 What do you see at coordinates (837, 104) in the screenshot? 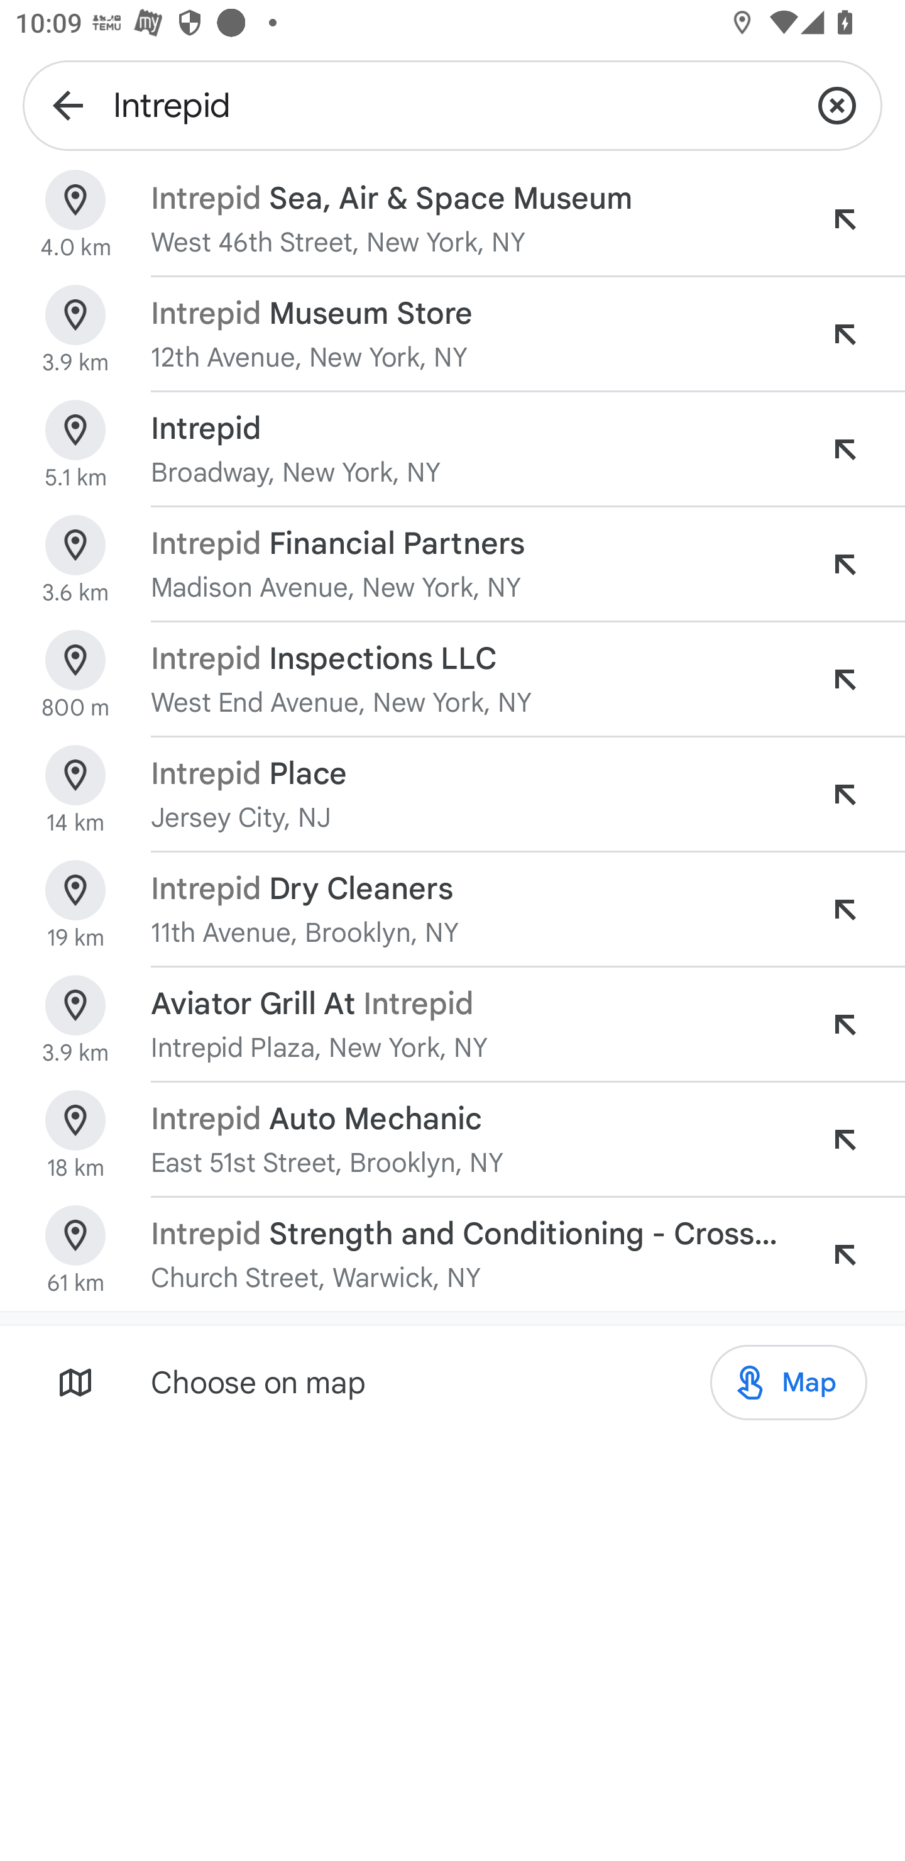
I see `Clear` at bounding box center [837, 104].